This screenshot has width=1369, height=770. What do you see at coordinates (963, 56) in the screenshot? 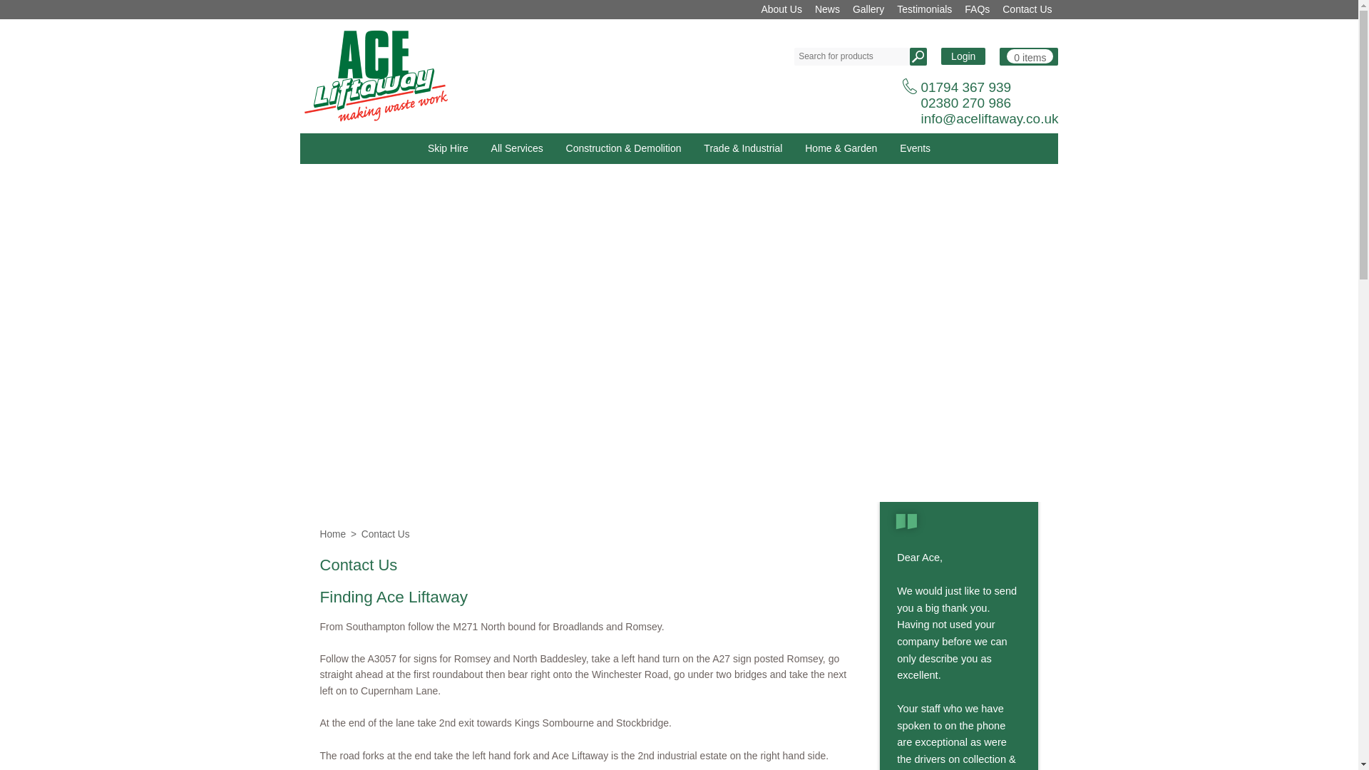
I see `Login` at bounding box center [963, 56].